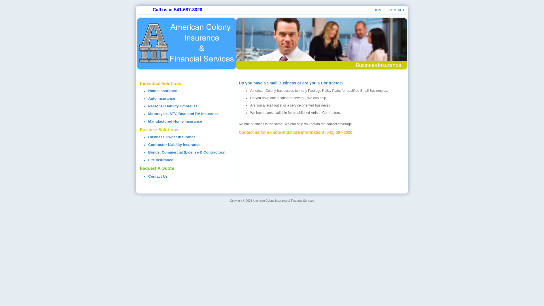 Image resolution: width=544 pixels, height=306 pixels. What do you see at coordinates (161, 160) in the screenshot?
I see `Life Insurance` at bounding box center [161, 160].